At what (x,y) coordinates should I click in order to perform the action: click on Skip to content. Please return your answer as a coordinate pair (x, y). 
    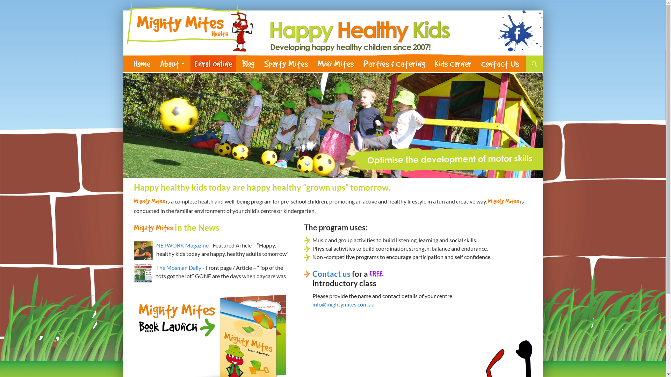
    Looking at the image, I should click on (159, 64).